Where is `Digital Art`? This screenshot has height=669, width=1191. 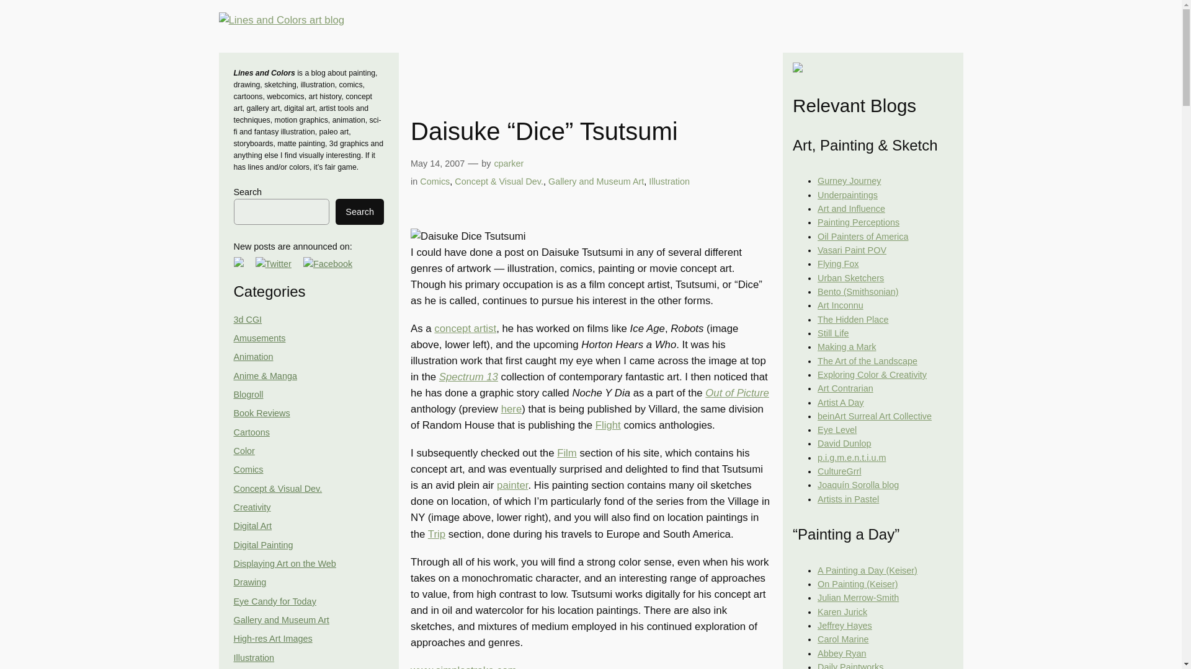
Digital Art is located at coordinates (252, 526).